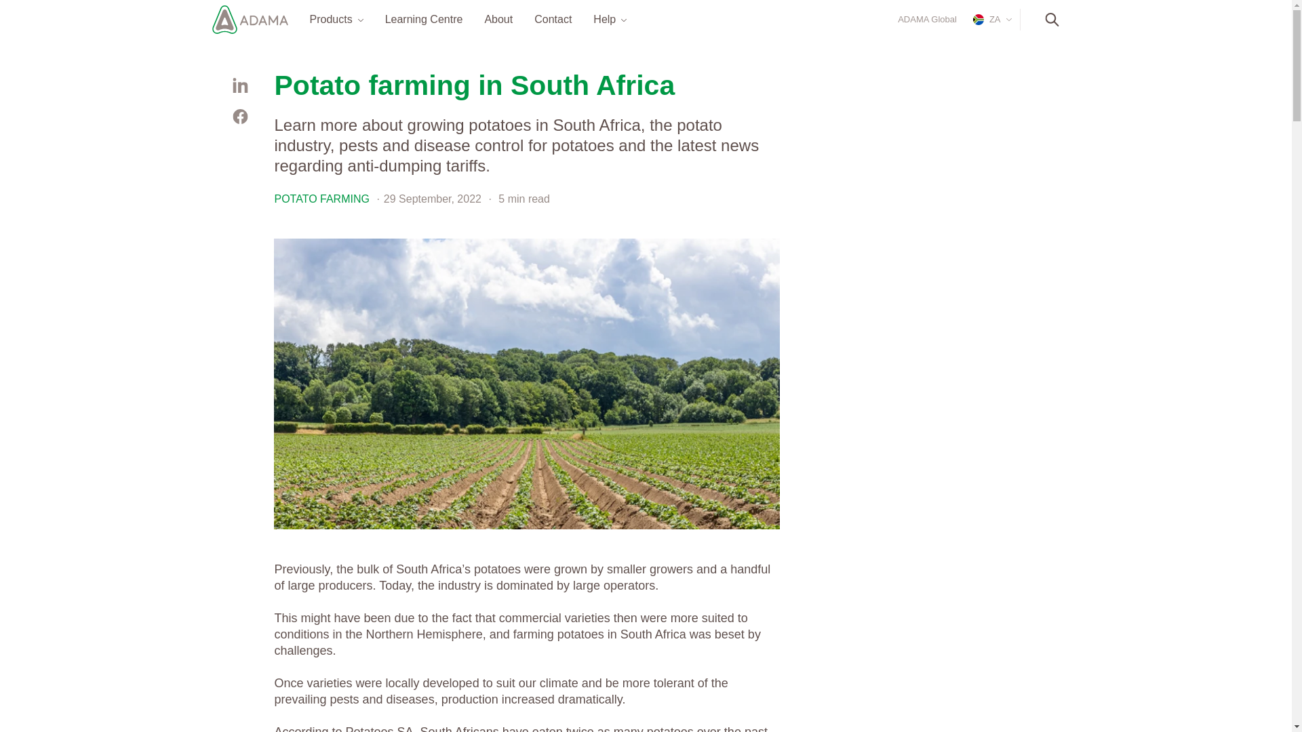 This screenshot has height=732, width=1302. I want to click on ADAMA Global, so click(928, 19).